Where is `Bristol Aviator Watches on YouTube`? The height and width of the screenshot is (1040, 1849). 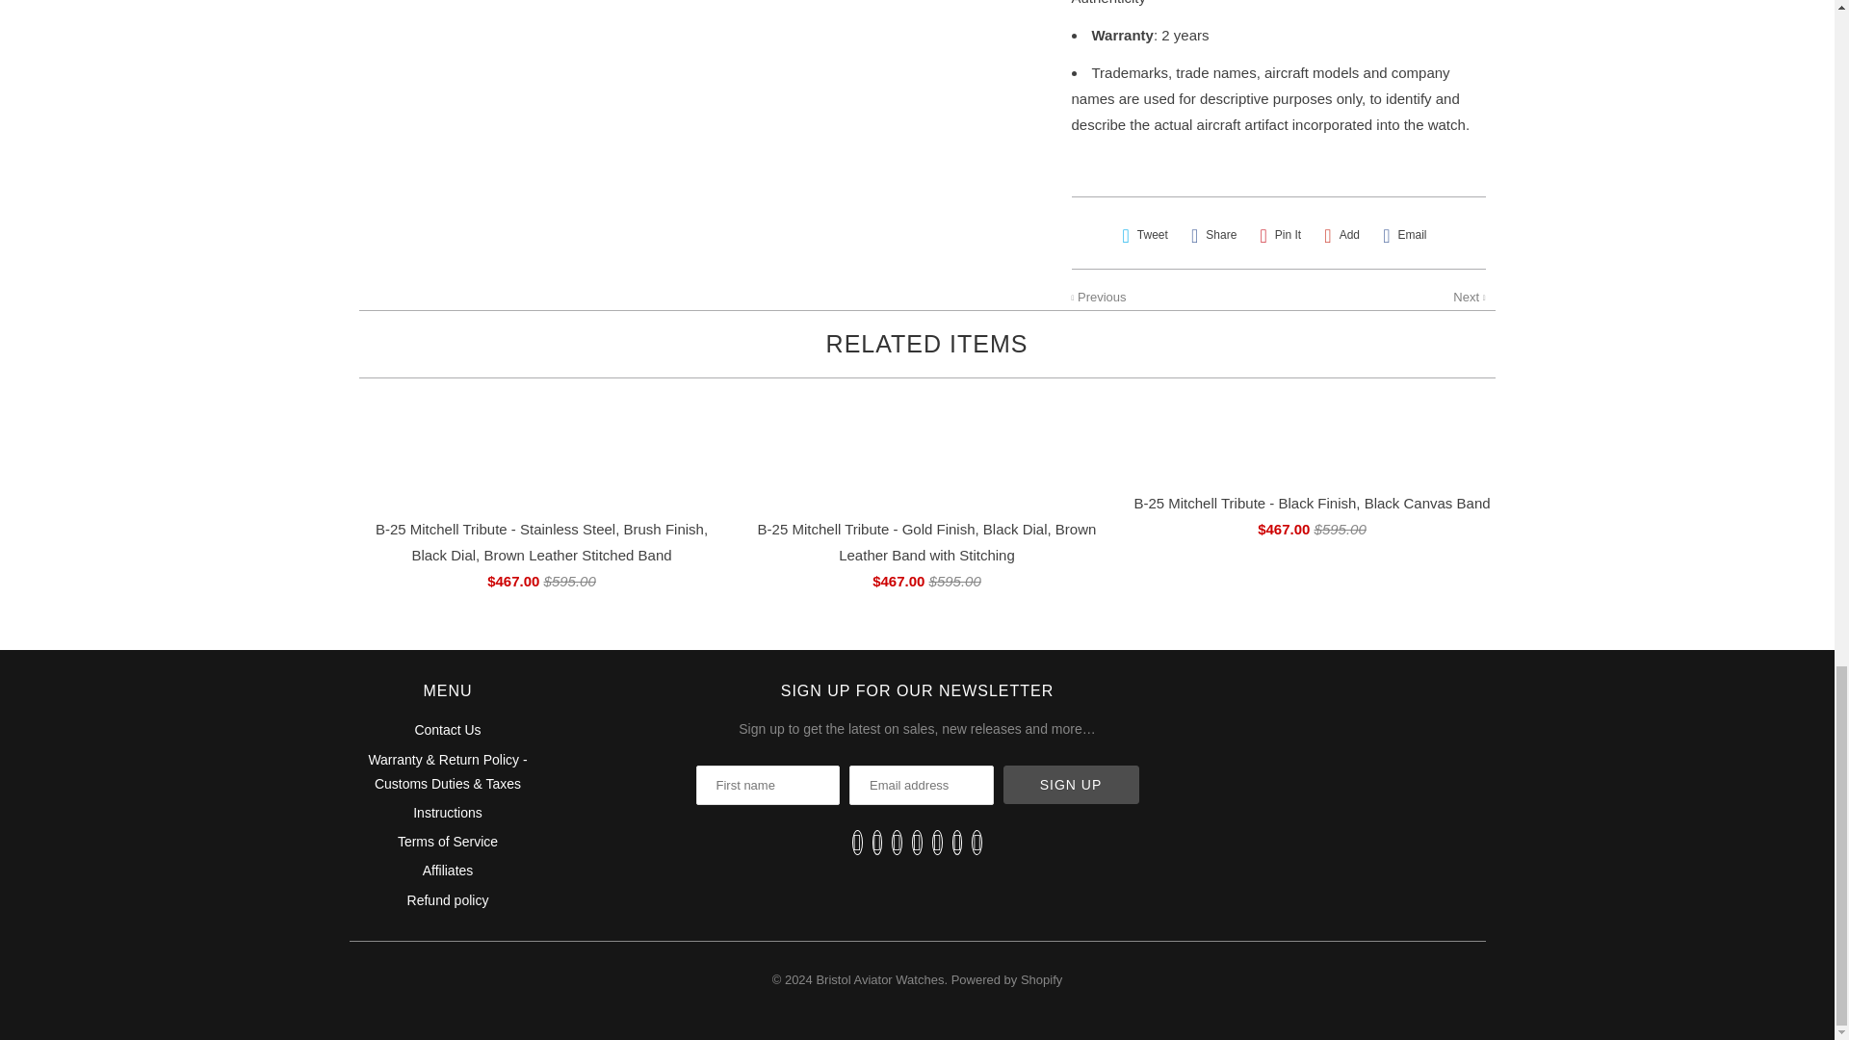 Bristol Aviator Watches on YouTube is located at coordinates (896, 842).